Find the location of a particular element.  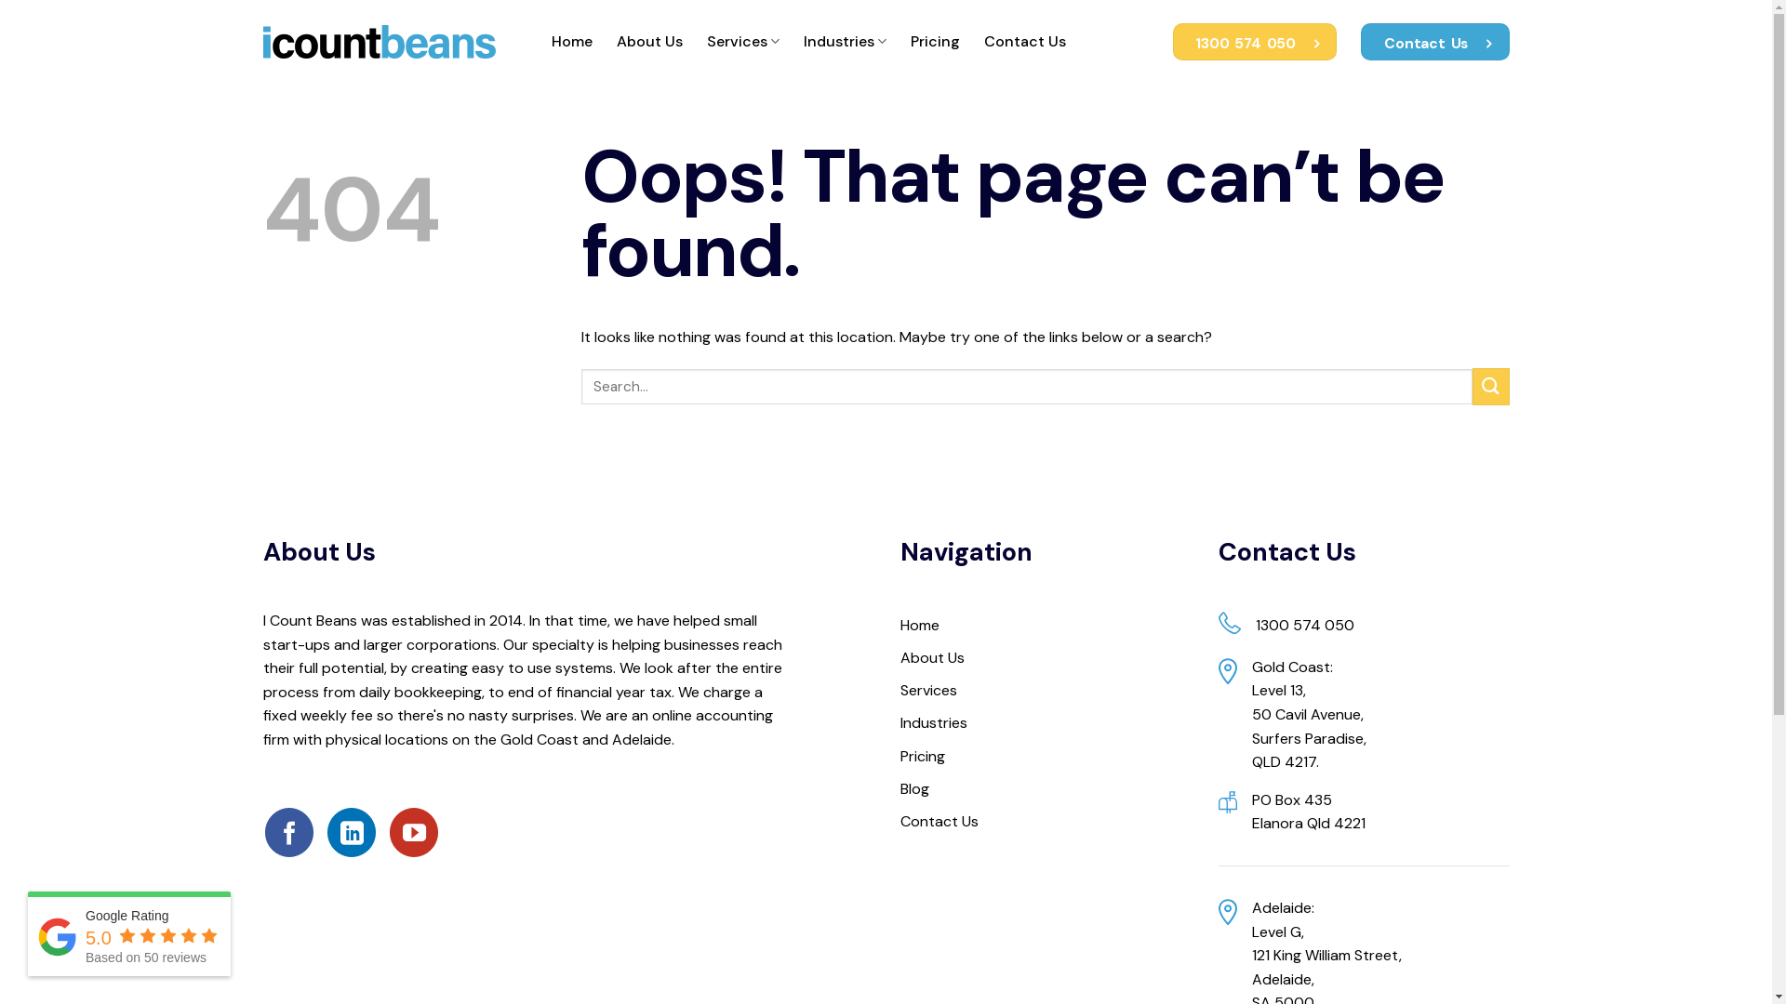

Follow on LinkedIn is located at coordinates (352, 832).